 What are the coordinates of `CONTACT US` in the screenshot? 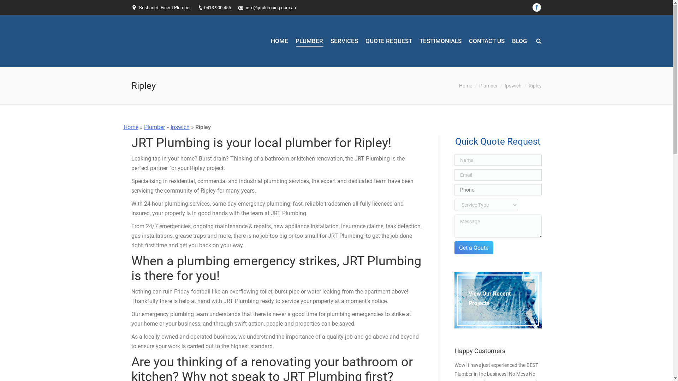 It's located at (487, 42).